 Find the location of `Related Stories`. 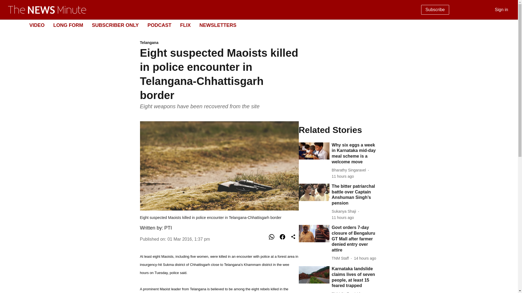

Related Stories is located at coordinates (338, 130).